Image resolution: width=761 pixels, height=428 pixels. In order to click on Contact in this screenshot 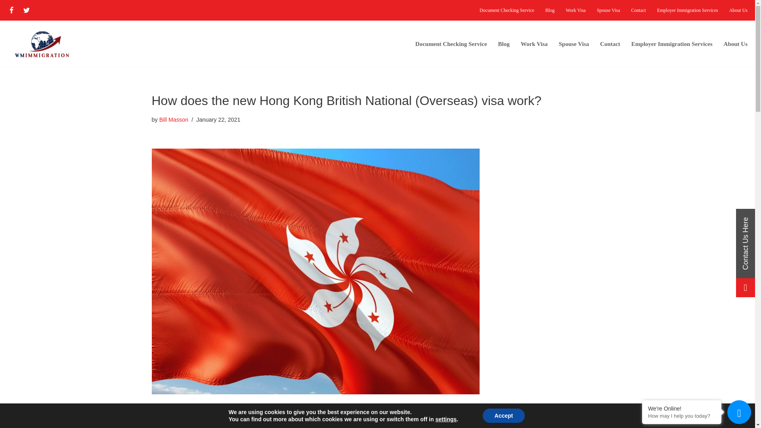, I will do `click(610, 44)`.